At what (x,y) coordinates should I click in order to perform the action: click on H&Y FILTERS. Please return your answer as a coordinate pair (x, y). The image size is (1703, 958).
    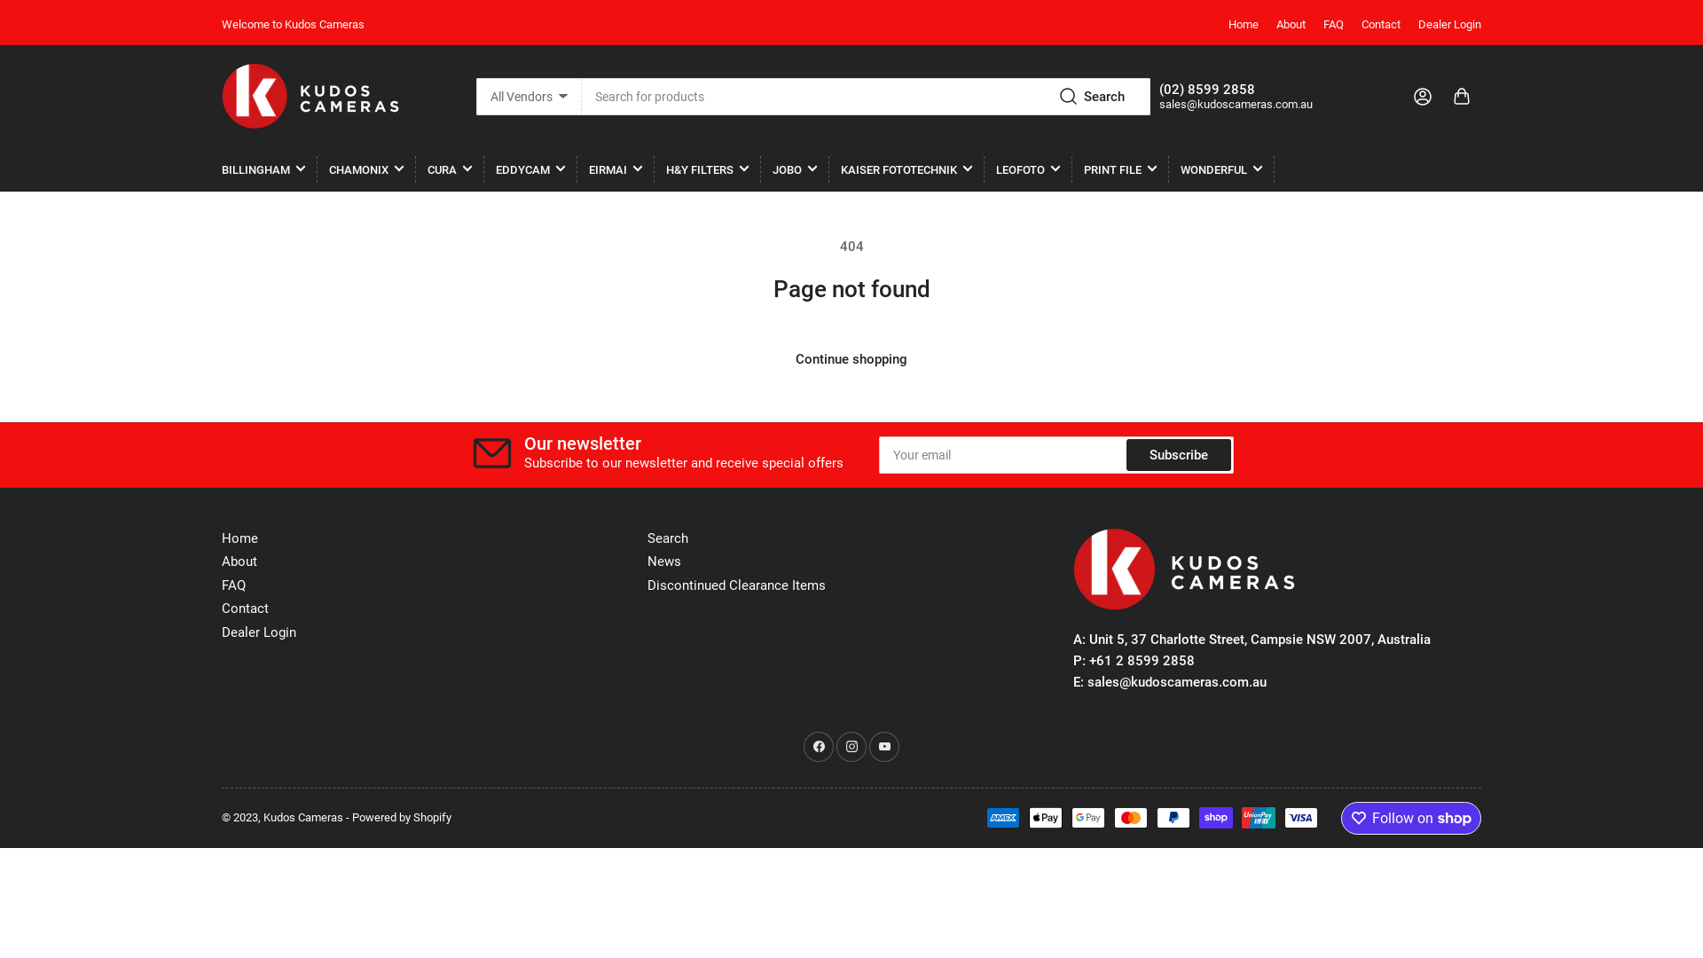
    Looking at the image, I should click on (708, 169).